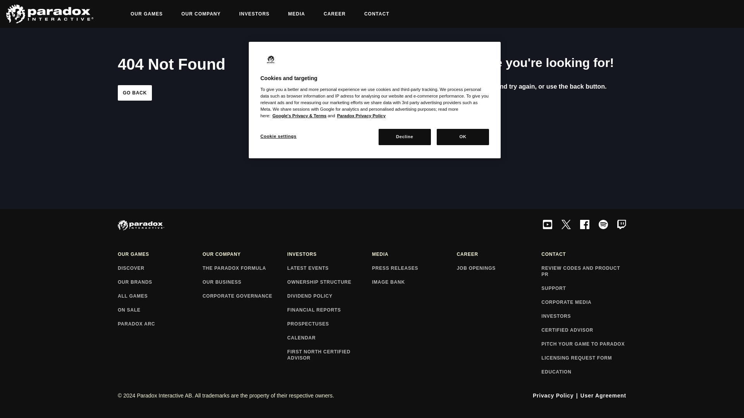  I want to click on Paradox Interactive, so click(270, 60).